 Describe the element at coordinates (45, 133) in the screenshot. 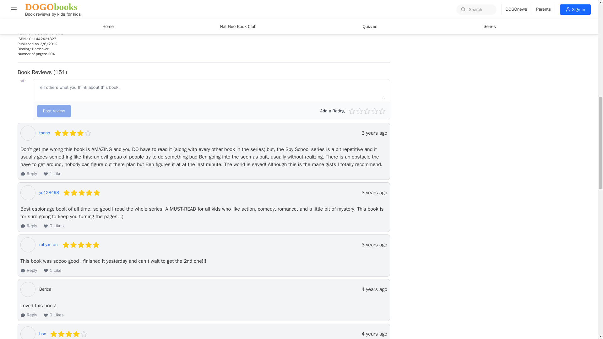

I see `toono` at that location.